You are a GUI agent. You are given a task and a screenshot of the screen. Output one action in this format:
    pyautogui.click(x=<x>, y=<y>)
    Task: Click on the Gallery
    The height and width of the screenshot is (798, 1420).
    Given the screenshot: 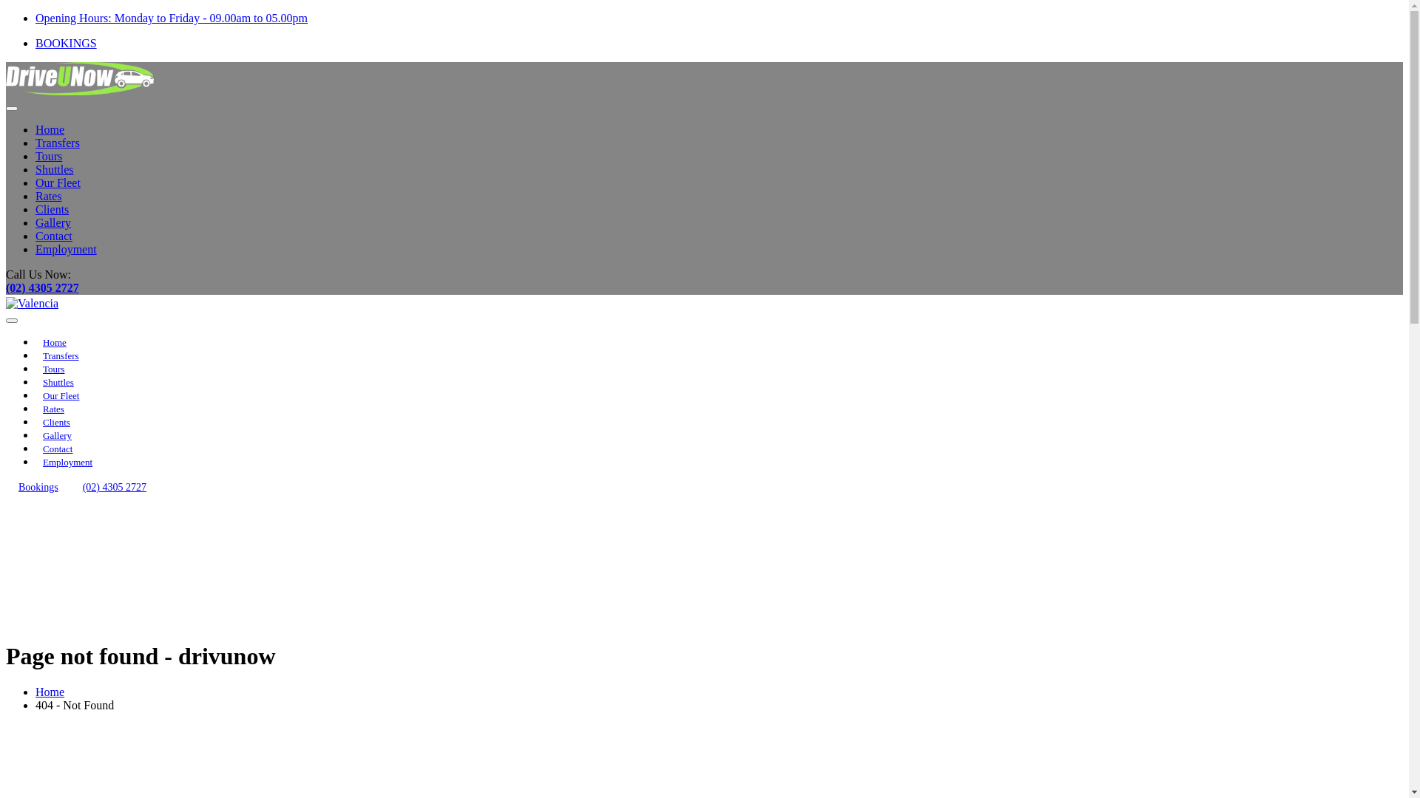 What is the action you would take?
    pyautogui.click(x=53, y=223)
    